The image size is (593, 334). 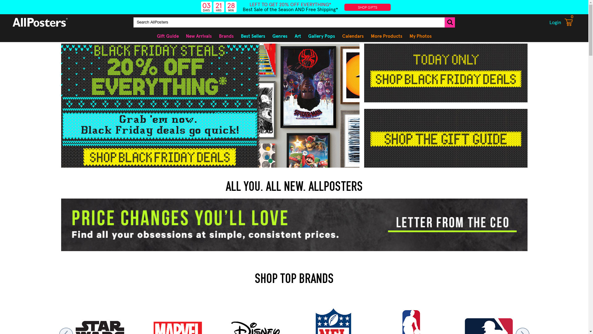 What do you see at coordinates (280, 36) in the screenshot?
I see `Genres` at bounding box center [280, 36].